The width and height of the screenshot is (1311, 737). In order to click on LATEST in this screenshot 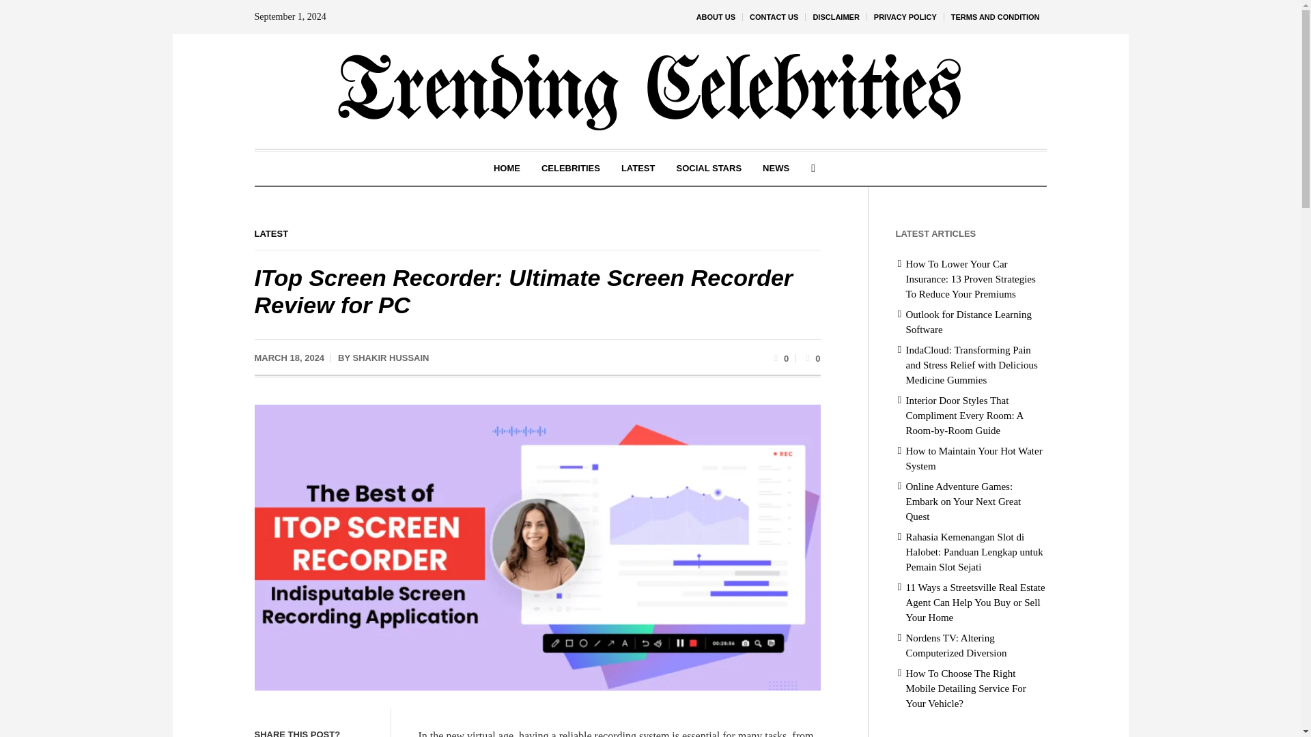, I will do `click(271, 233)`.